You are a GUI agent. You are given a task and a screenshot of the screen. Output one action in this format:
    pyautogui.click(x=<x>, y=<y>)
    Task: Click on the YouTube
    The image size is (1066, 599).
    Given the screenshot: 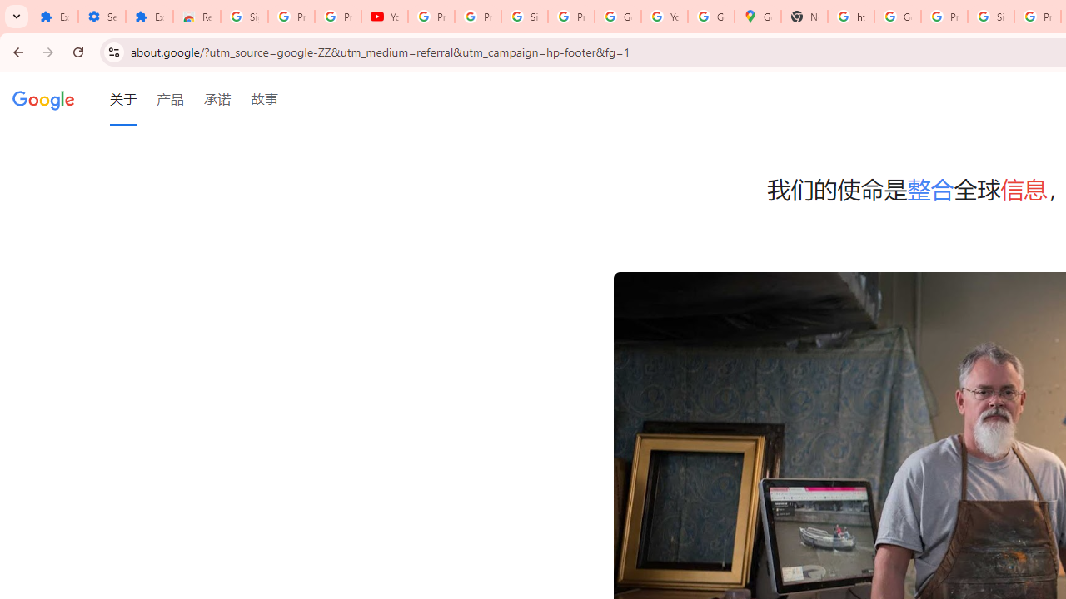 What is the action you would take?
    pyautogui.click(x=665, y=17)
    